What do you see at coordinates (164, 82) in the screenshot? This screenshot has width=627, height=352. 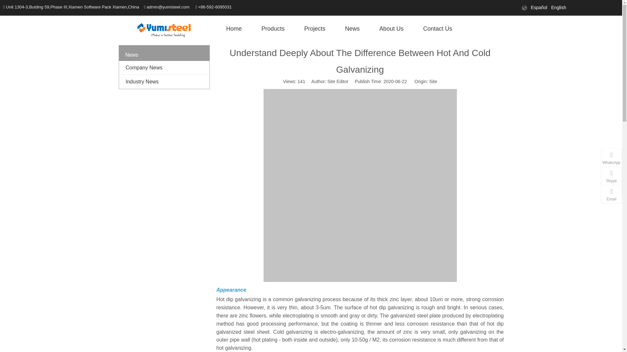 I see `Industry News` at bounding box center [164, 82].